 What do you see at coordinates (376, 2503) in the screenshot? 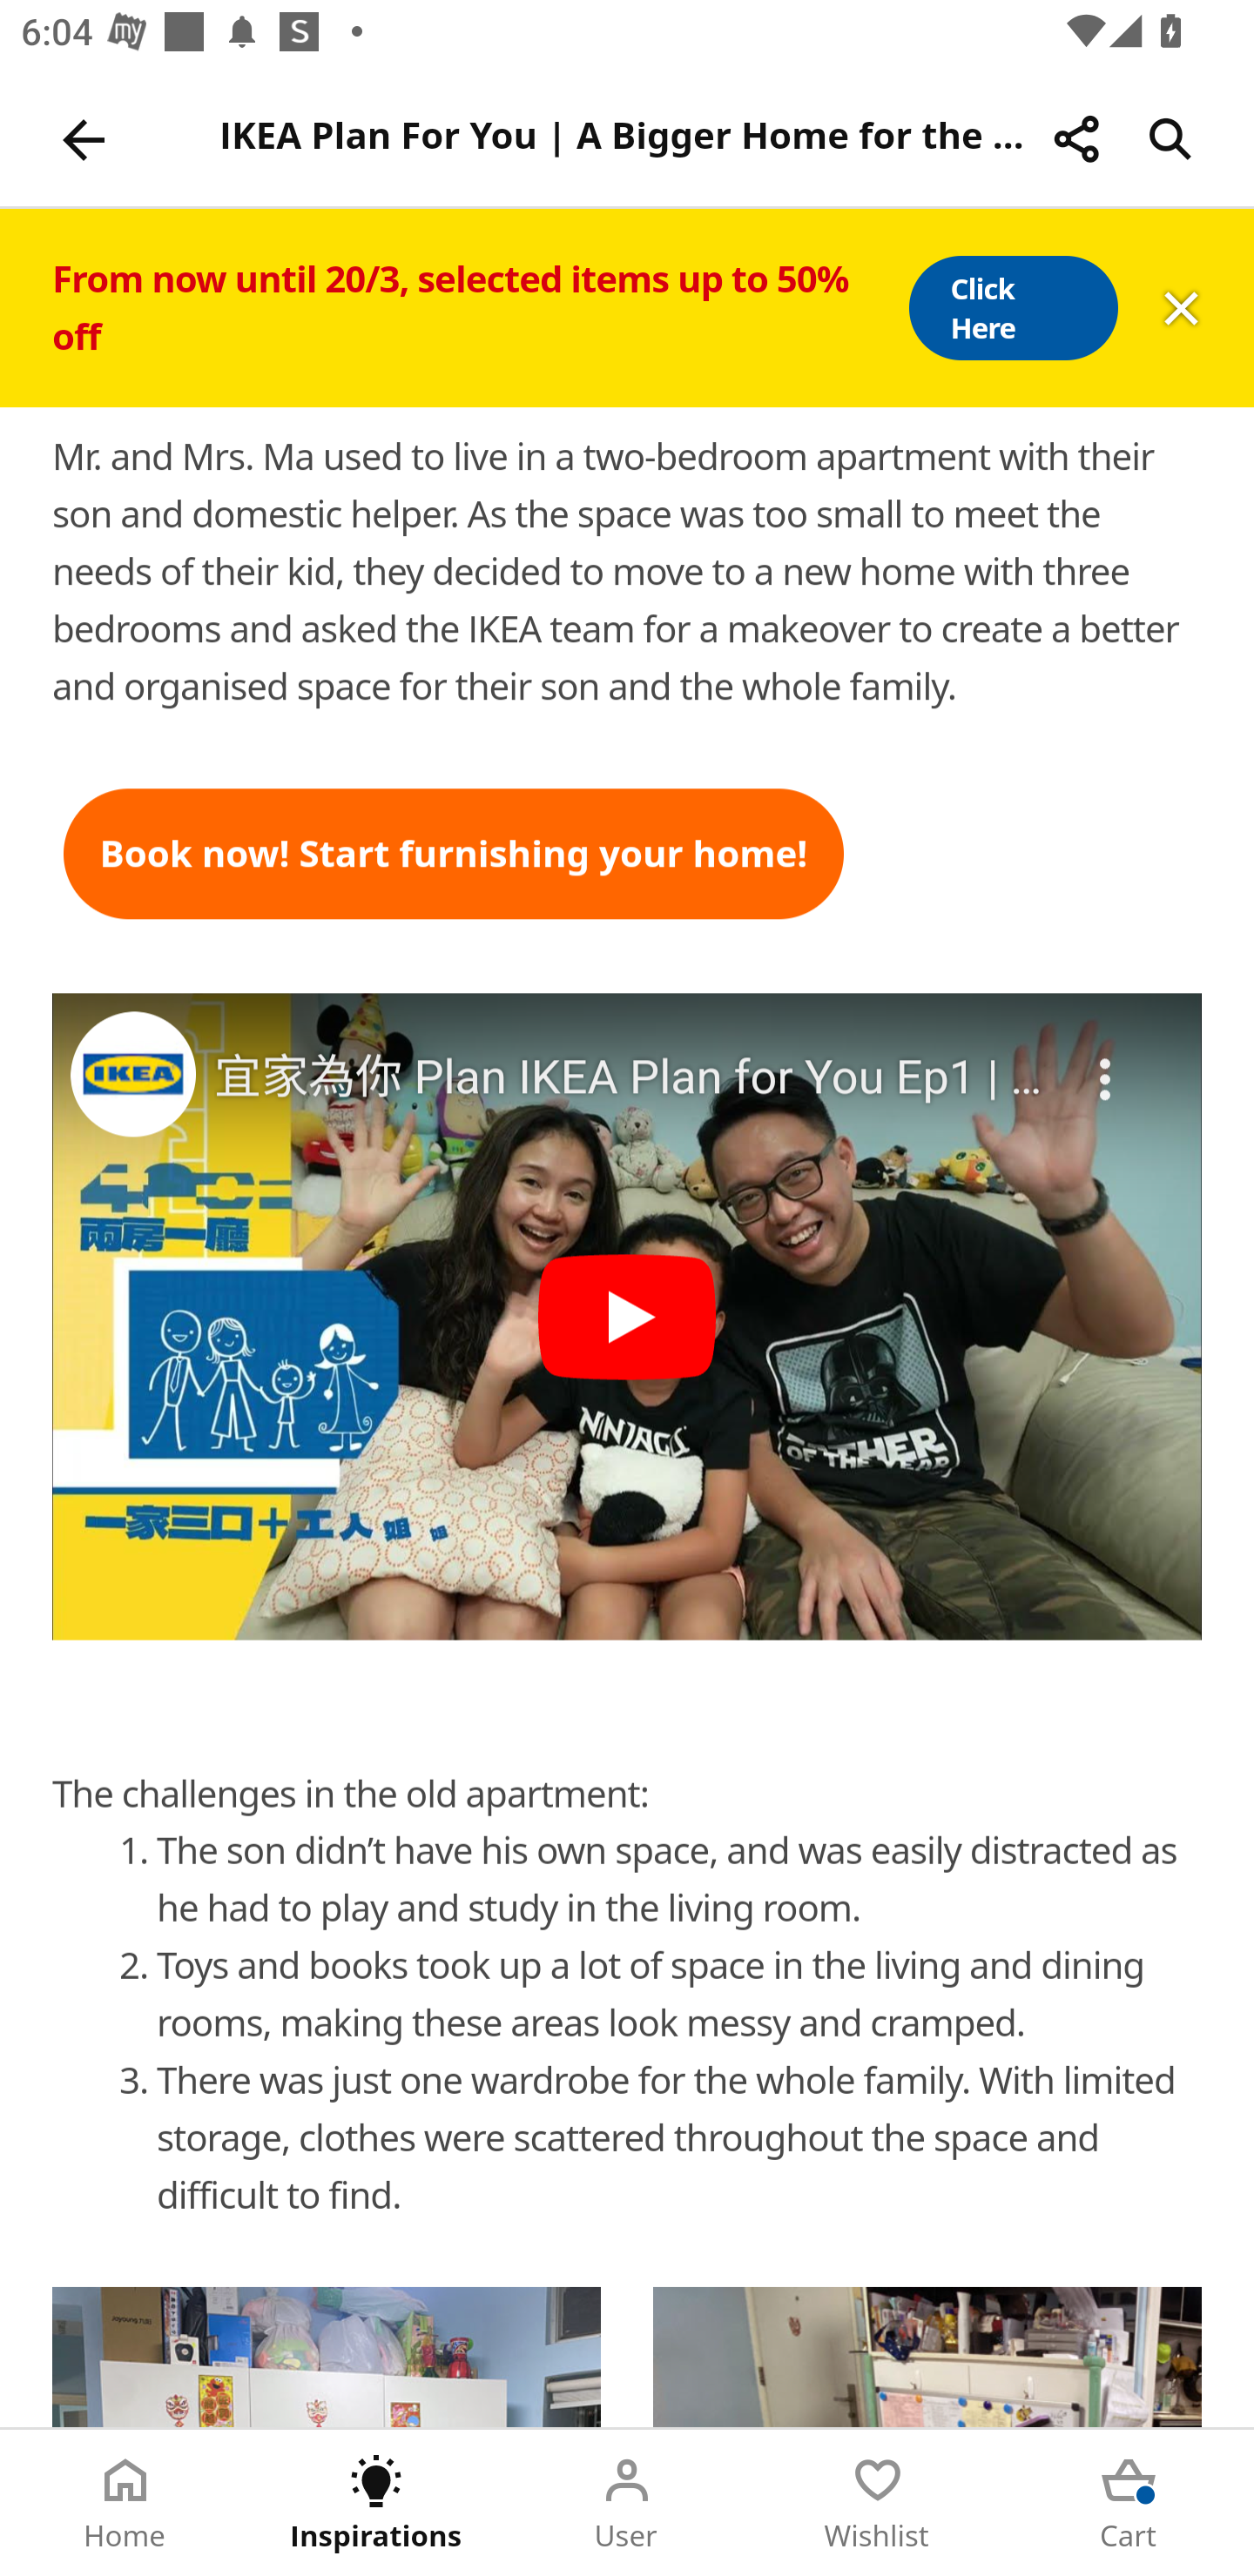
I see `Inspirations
Tab 2 of 5` at bounding box center [376, 2503].